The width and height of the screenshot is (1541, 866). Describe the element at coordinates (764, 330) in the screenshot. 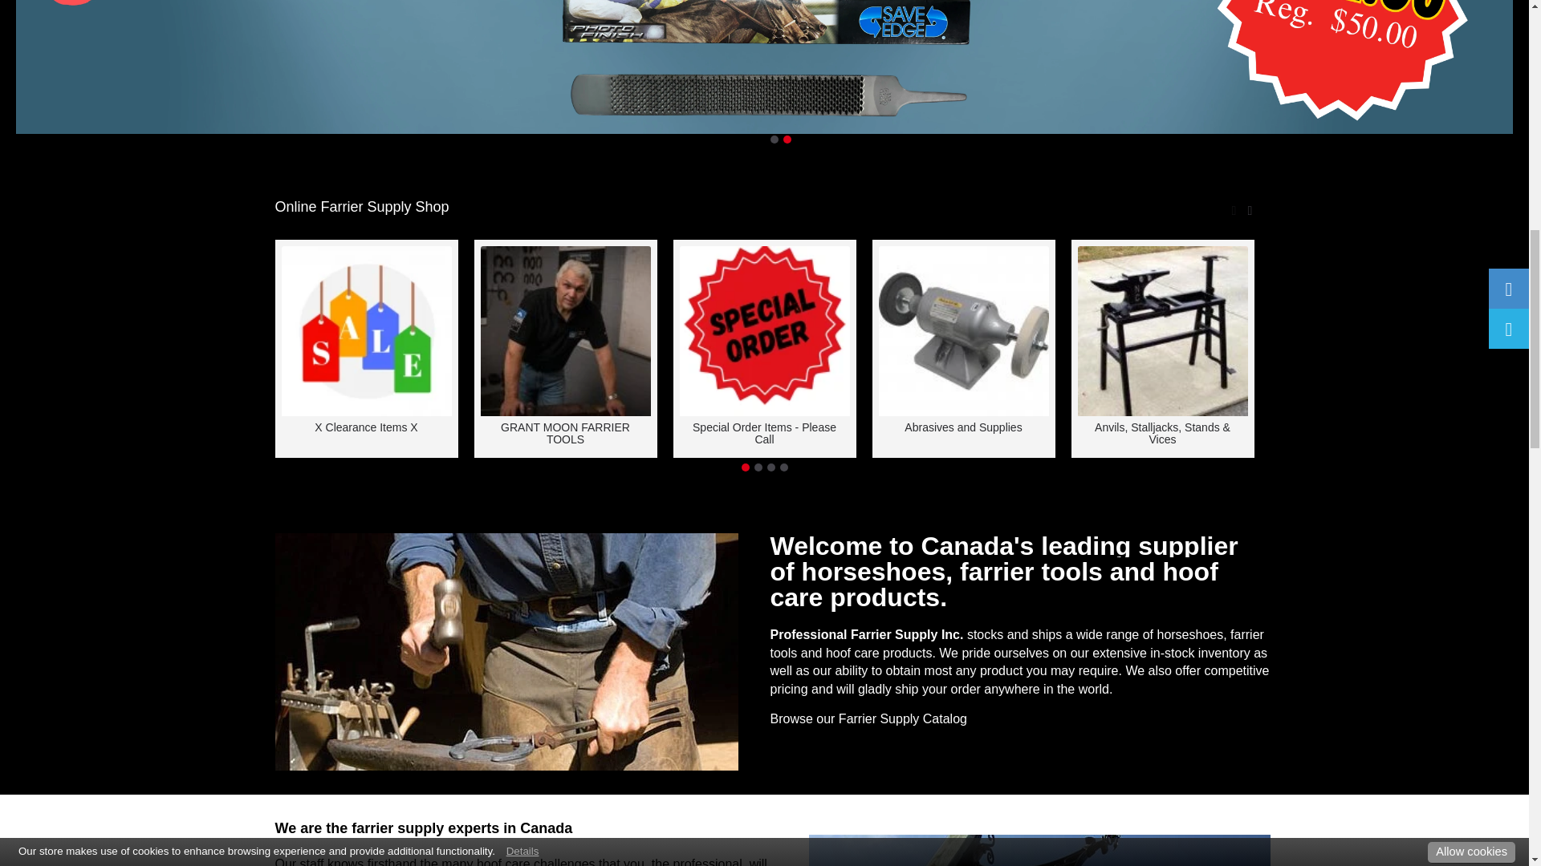

I see `Special Order Items - Please Call ` at that location.